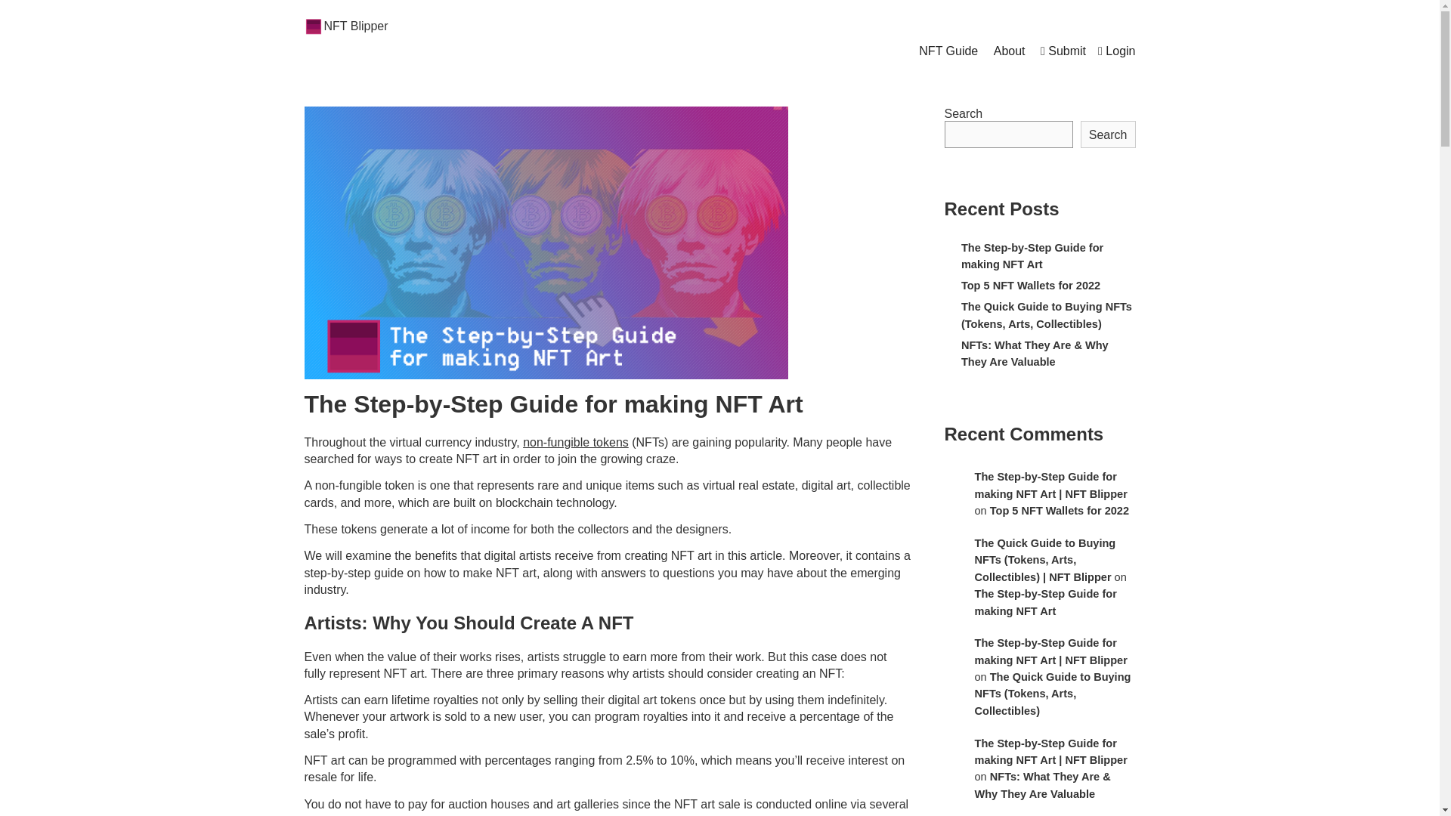  What do you see at coordinates (948, 51) in the screenshot?
I see `NFT Guide` at bounding box center [948, 51].